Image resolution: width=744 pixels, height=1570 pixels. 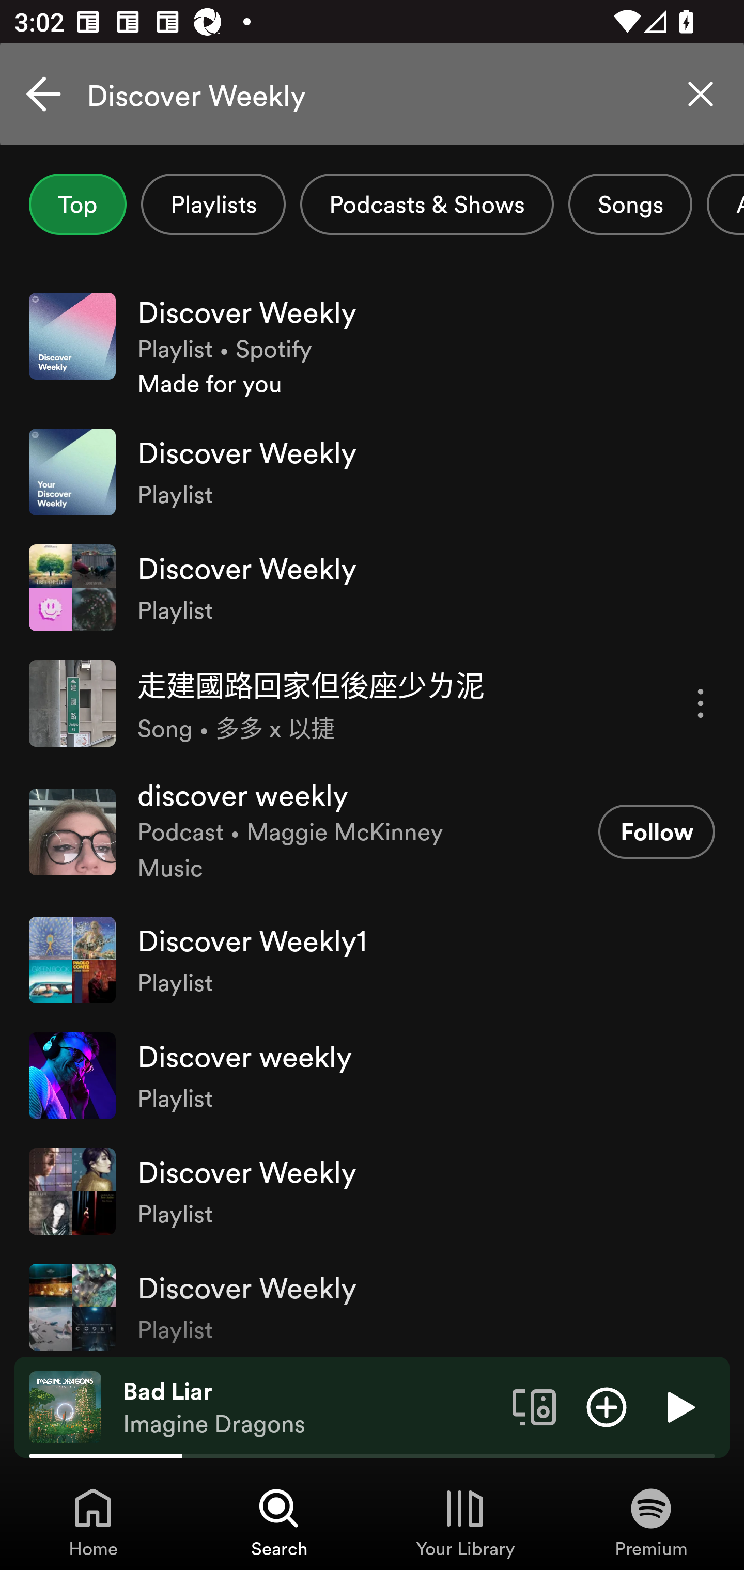 I want to click on Podcasts & Shows, so click(x=427, y=204).